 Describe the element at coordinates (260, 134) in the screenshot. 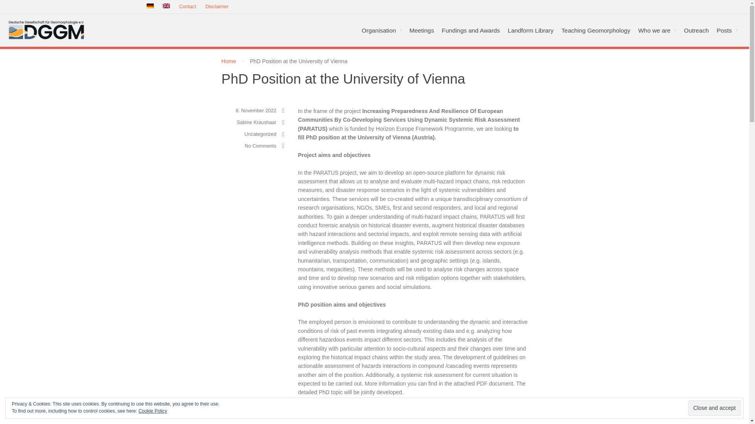

I see `Uncategorized` at that location.